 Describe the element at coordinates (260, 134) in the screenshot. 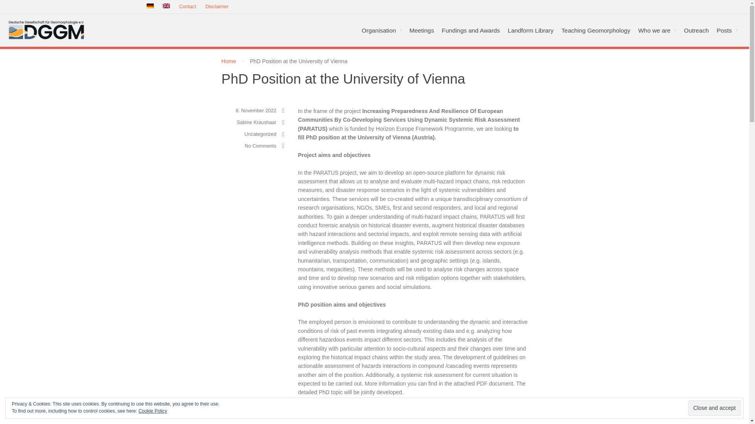

I see `Uncategorized` at that location.